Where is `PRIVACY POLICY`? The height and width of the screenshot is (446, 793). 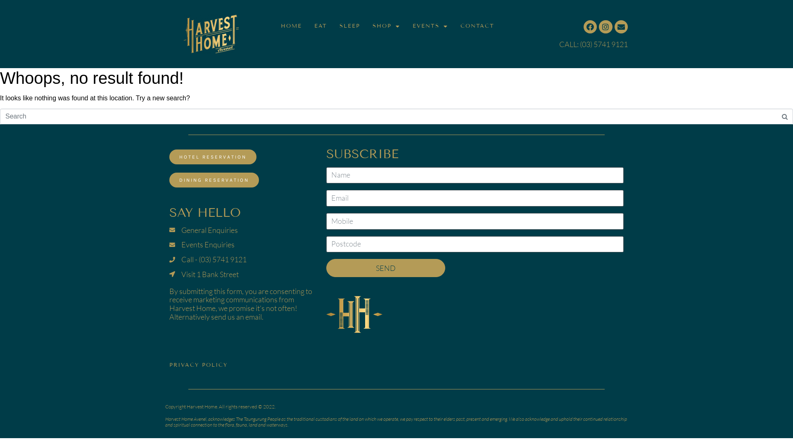
PRIVACY POLICY is located at coordinates (198, 365).